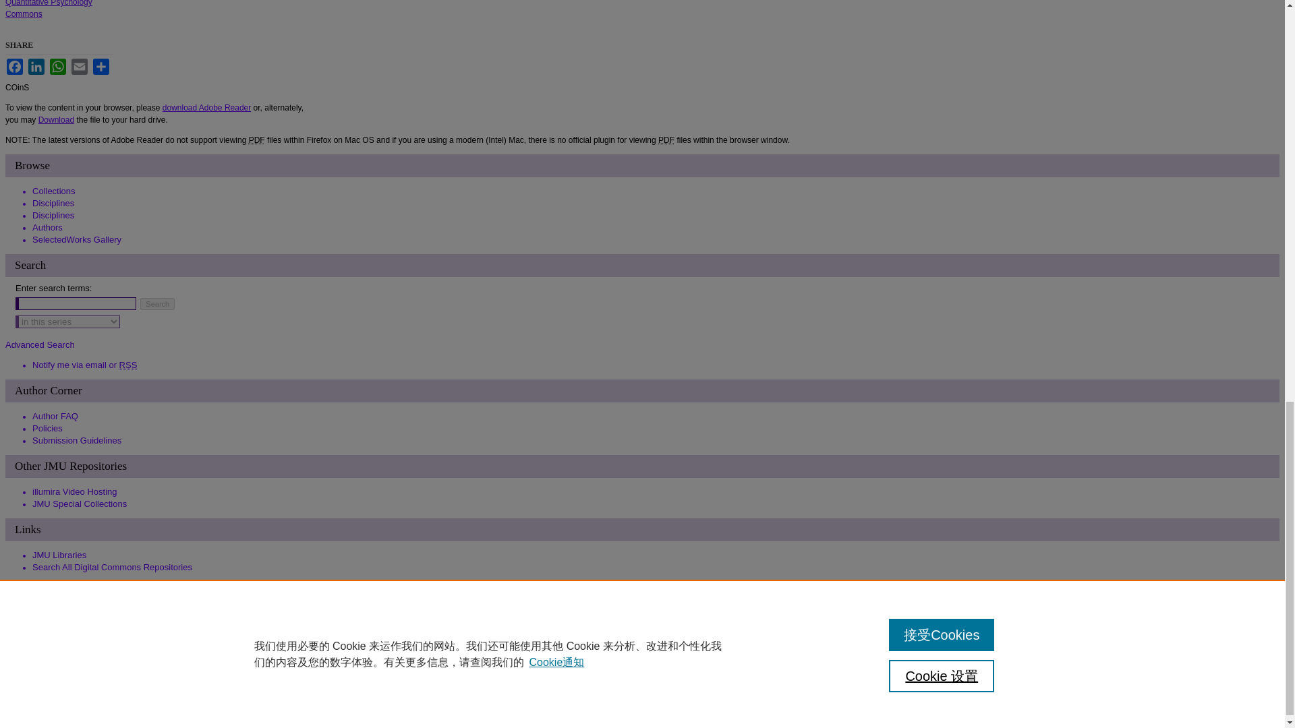 The height and width of the screenshot is (728, 1295). I want to click on WhatsApp, so click(58, 67).